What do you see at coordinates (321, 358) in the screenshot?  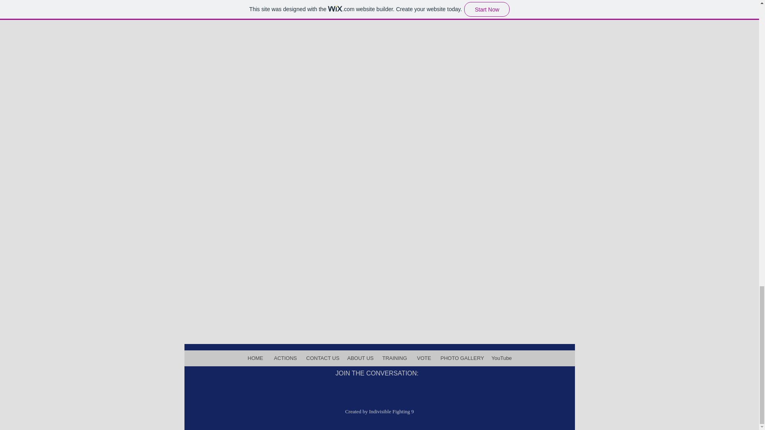 I see `CONTACT US` at bounding box center [321, 358].